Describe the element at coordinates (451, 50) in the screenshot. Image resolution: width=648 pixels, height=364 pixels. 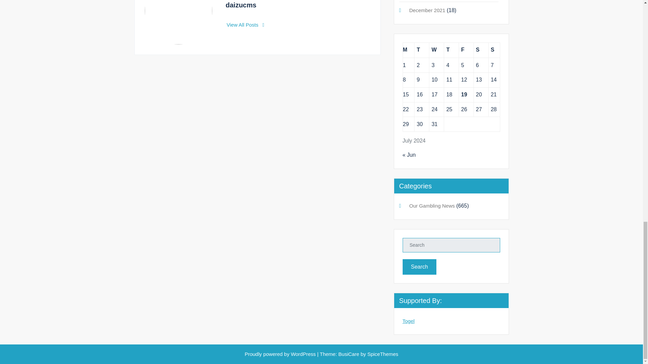
I see `Thursday` at that location.